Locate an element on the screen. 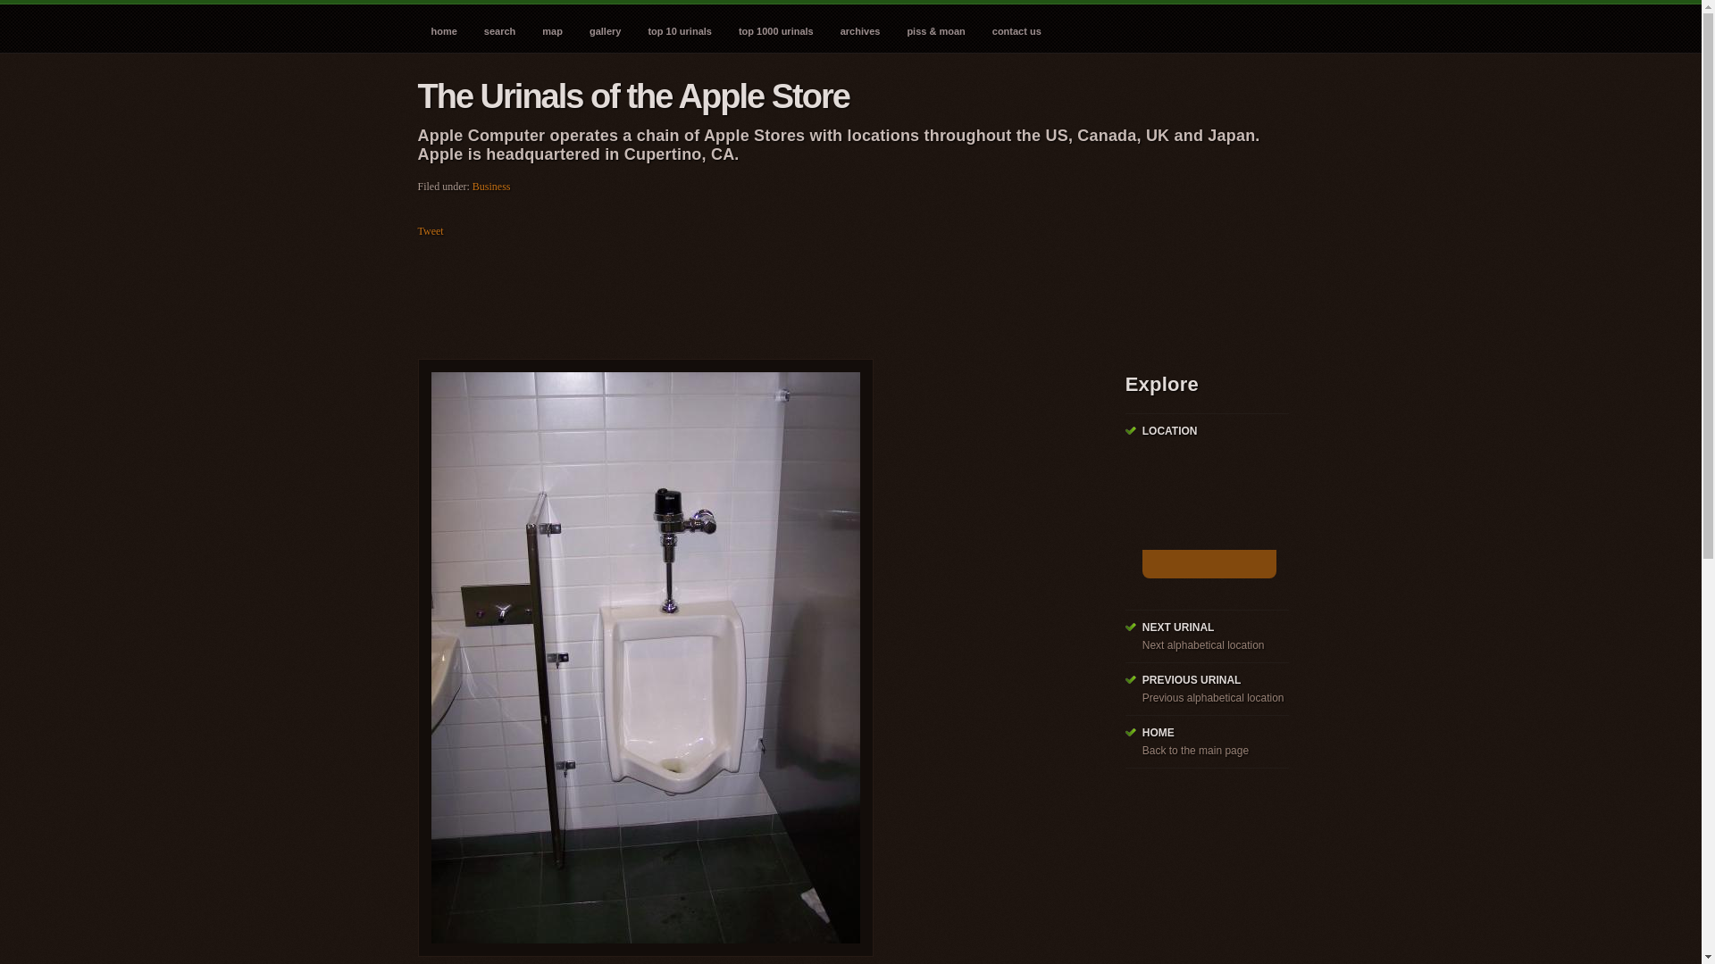 This screenshot has height=964, width=1715. Click for map is located at coordinates (1209, 517).